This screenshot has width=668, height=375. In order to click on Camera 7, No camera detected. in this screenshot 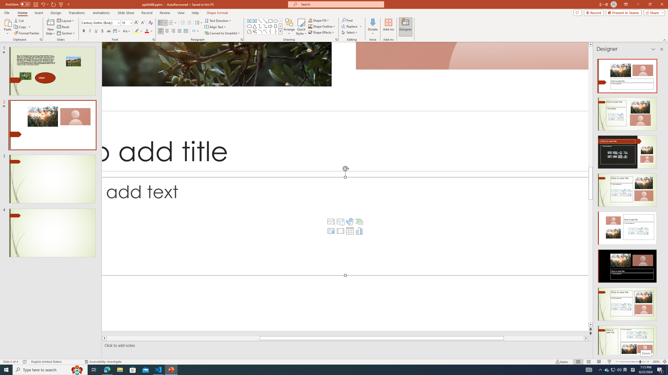, I will do `click(472, 56)`.